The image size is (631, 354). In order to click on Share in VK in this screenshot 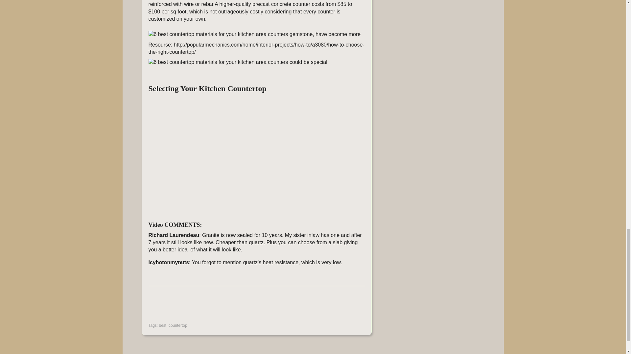, I will do `click(171, 308)`.